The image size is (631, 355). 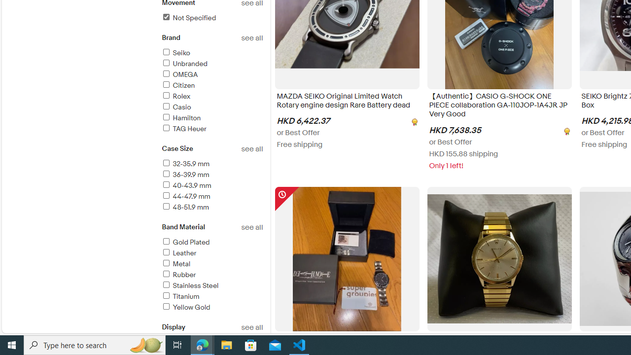 I want to click on 44-47.9 mm, so click(x=185, y=196).